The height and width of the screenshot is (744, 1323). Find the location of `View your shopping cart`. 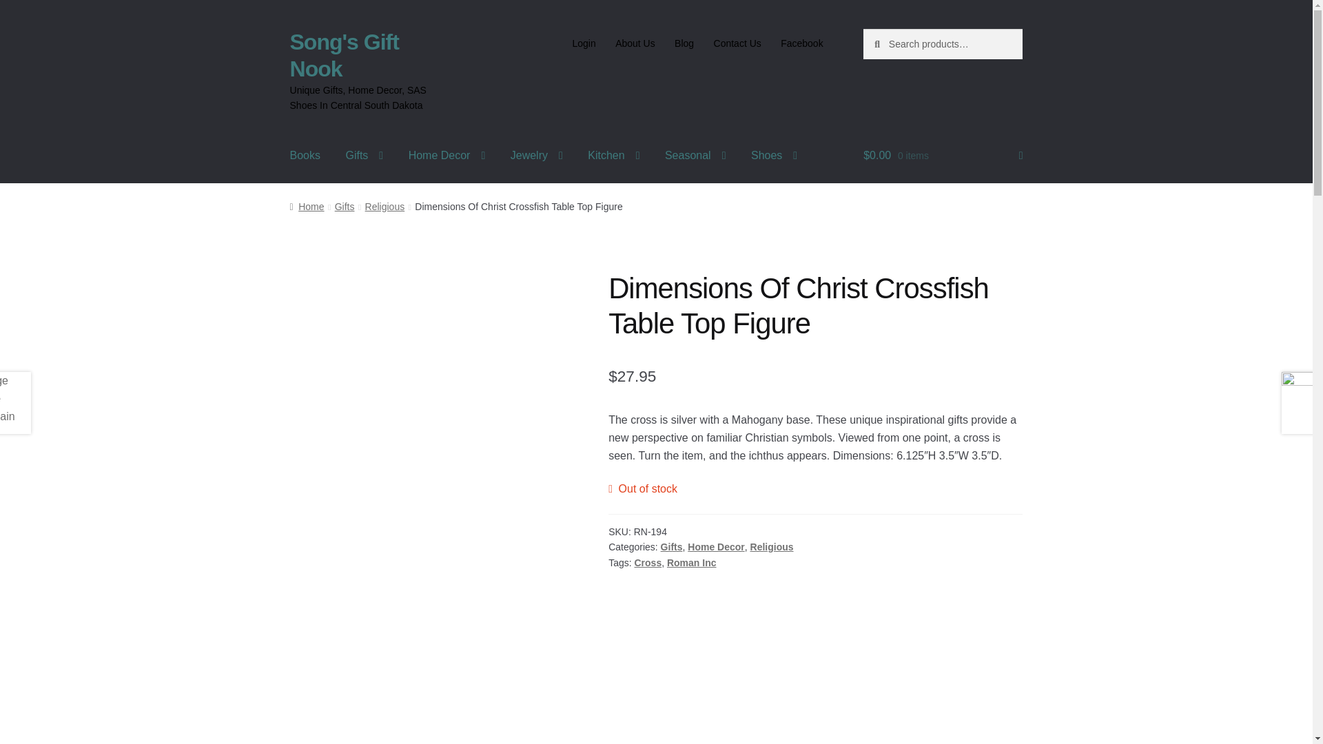

View your shopping cart is located at coordinates (943, 155).